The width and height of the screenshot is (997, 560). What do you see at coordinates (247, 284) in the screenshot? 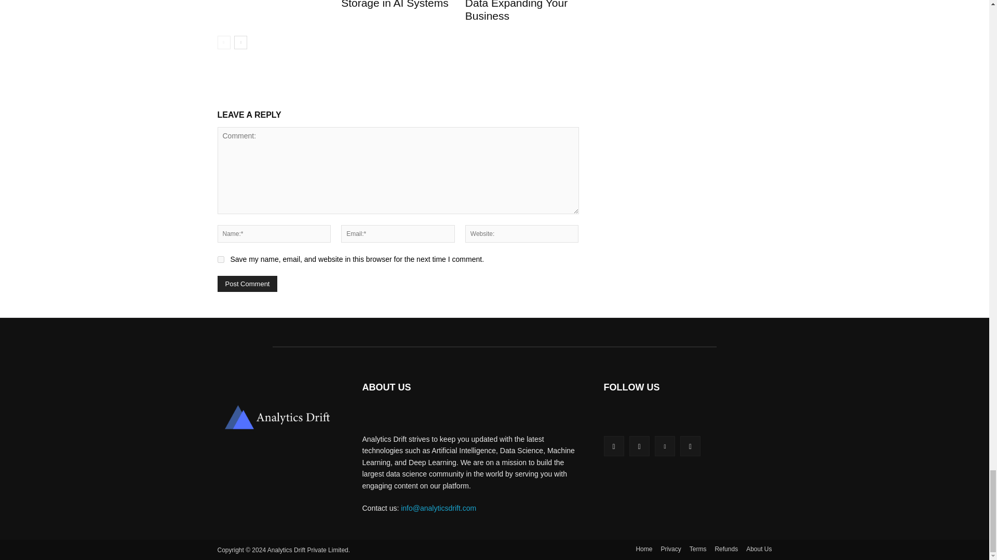
I see `Post Comment` at bounding box center [247, 284].